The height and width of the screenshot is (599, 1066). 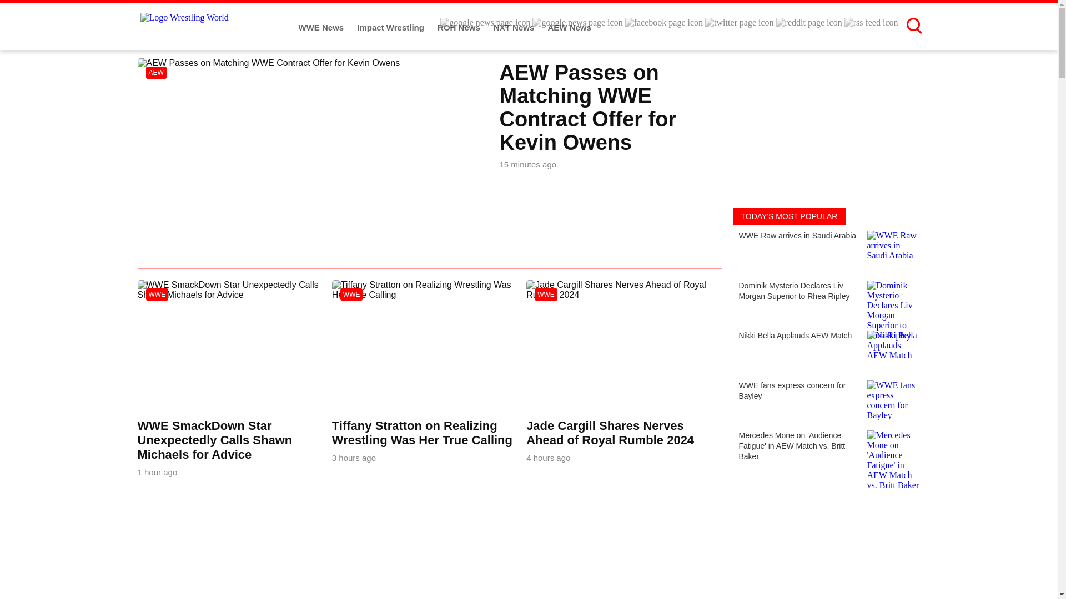 What do you see at coordinates (569, 28) in the screenshot?
I see `AEW News` at bounding box center [569, 28].